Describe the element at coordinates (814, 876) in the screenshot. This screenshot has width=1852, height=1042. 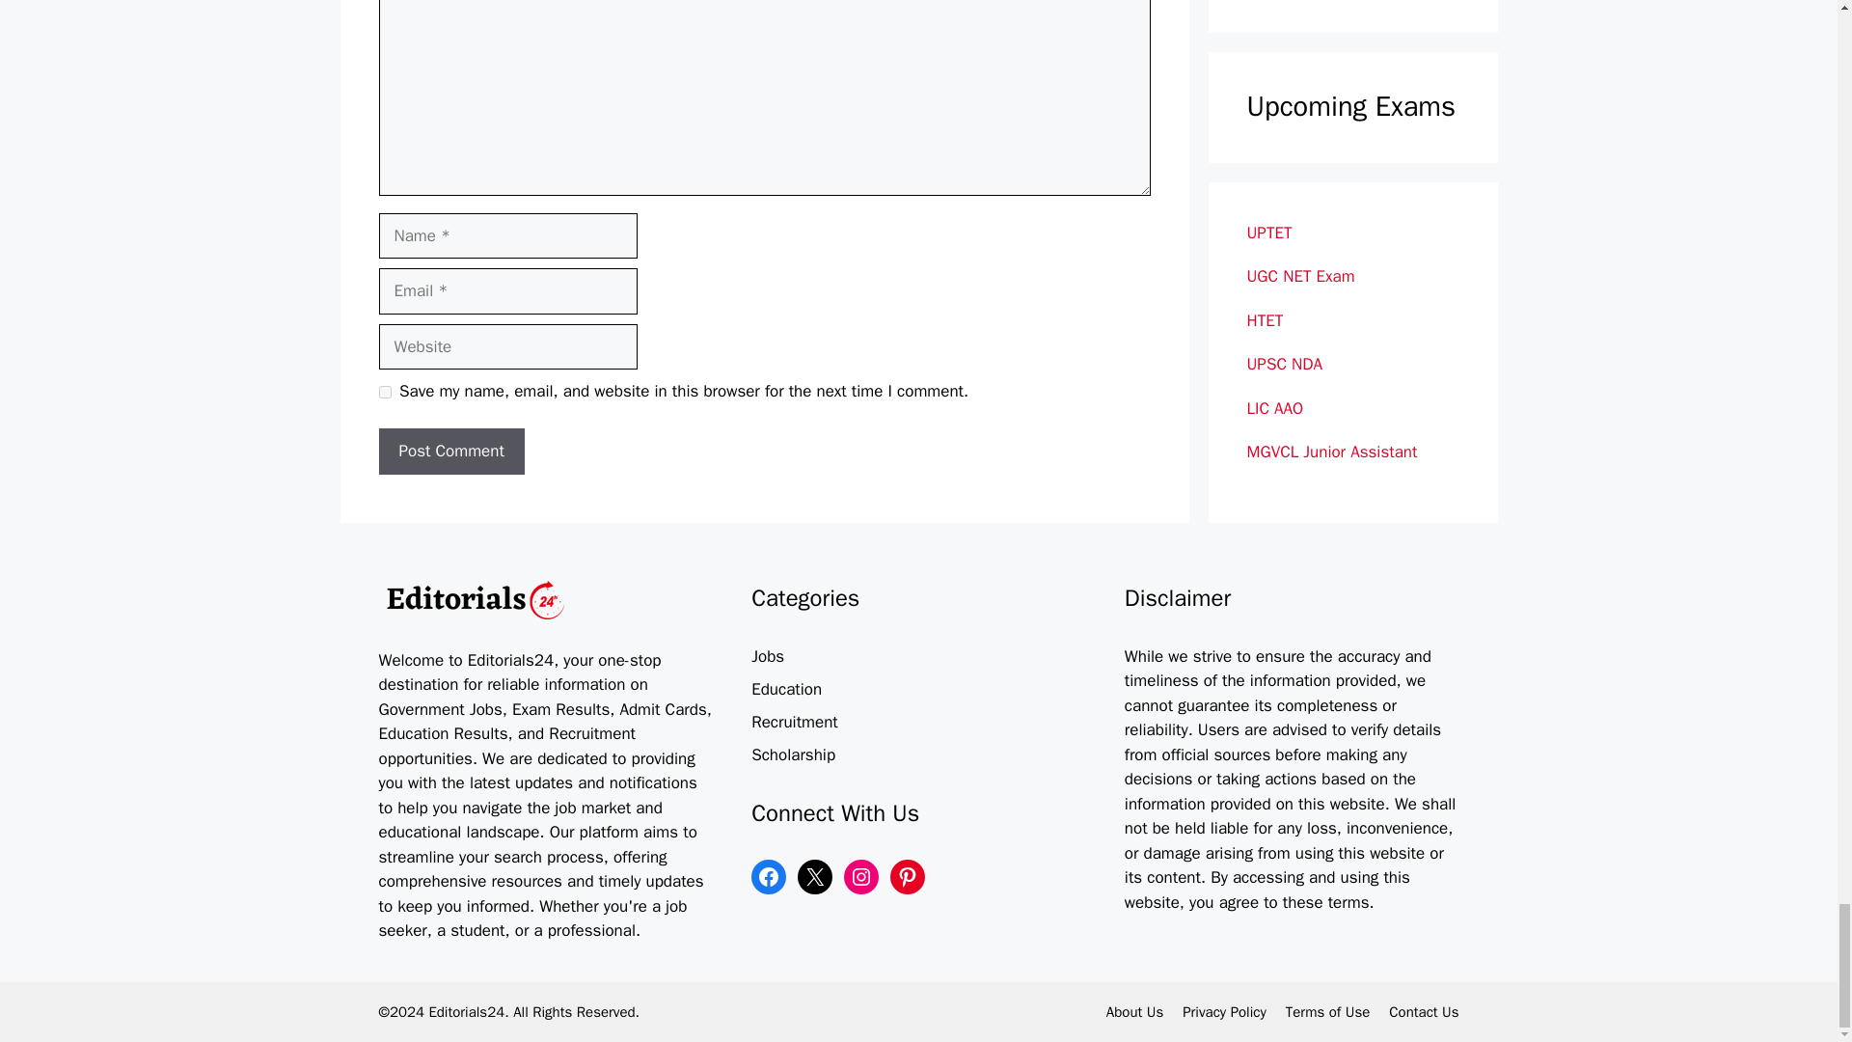
I see `X` at that location.